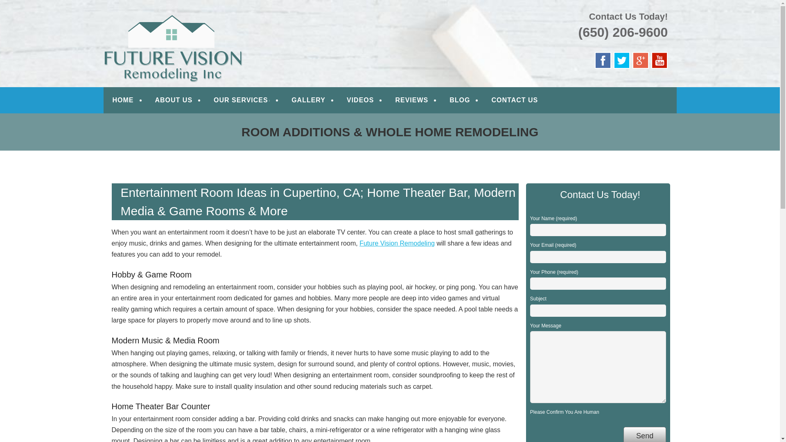 The image size is (786, 442). What do you see at coordinates (515, 100) in the screenshot?
I see `CONTACT US` at bounding box center [515, 100].